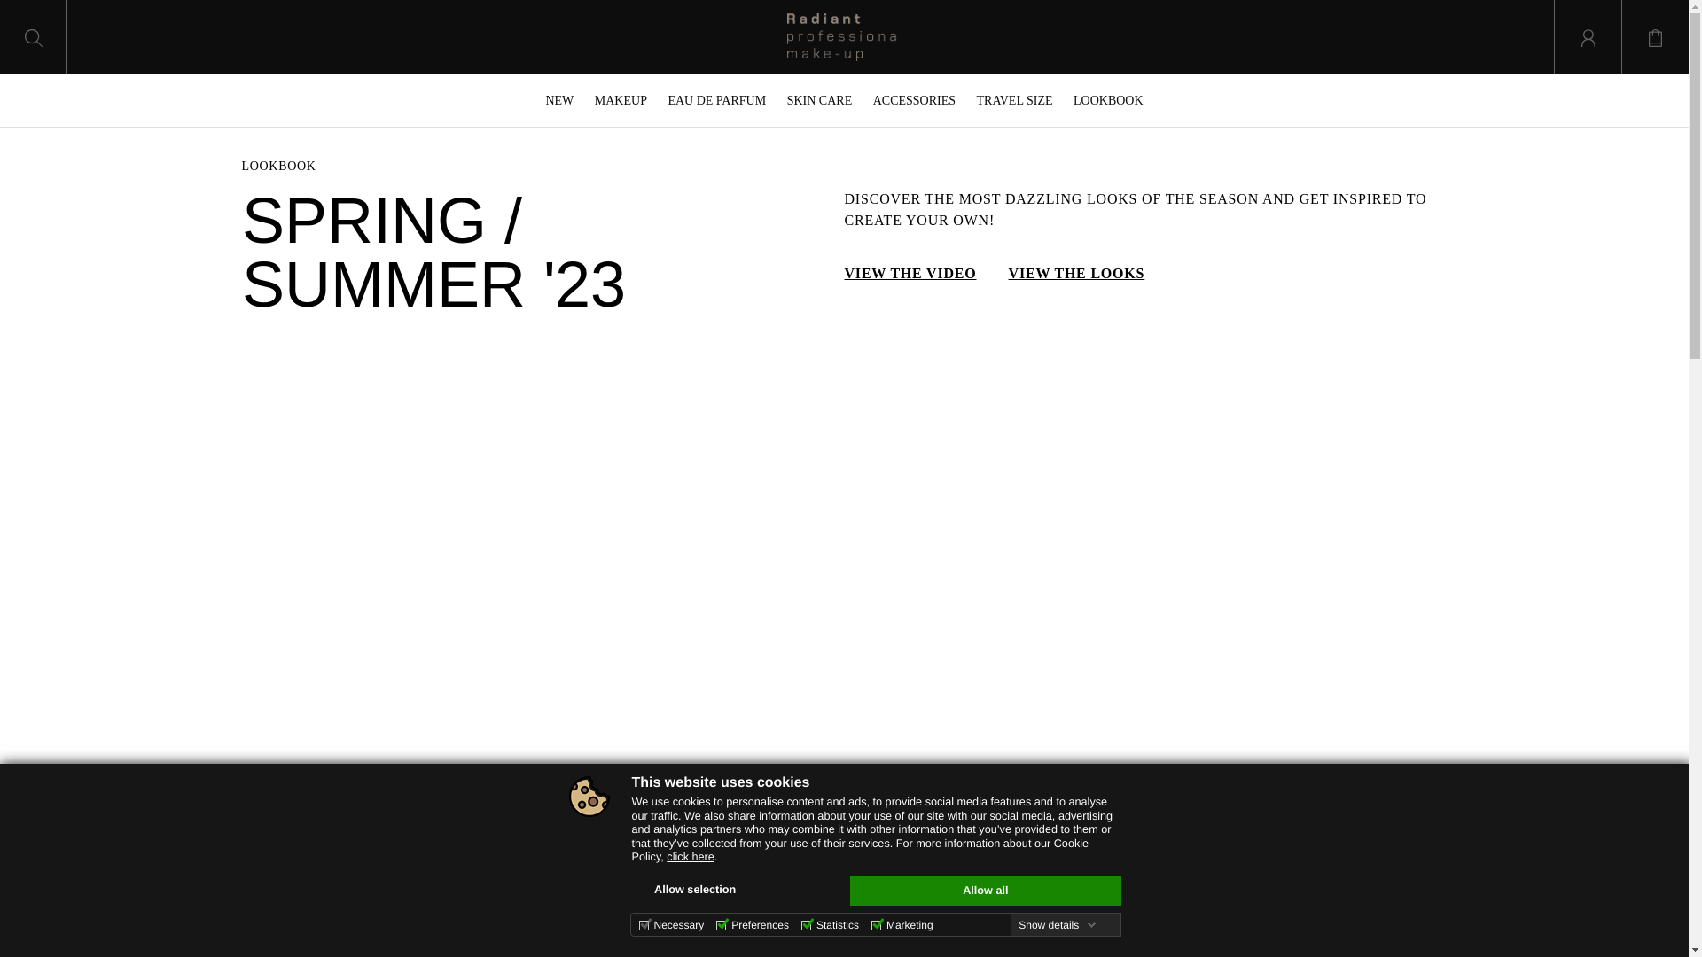  Describe the element at coordinates (694, 890) in the screenshot. I see `Allow selection` at that location.